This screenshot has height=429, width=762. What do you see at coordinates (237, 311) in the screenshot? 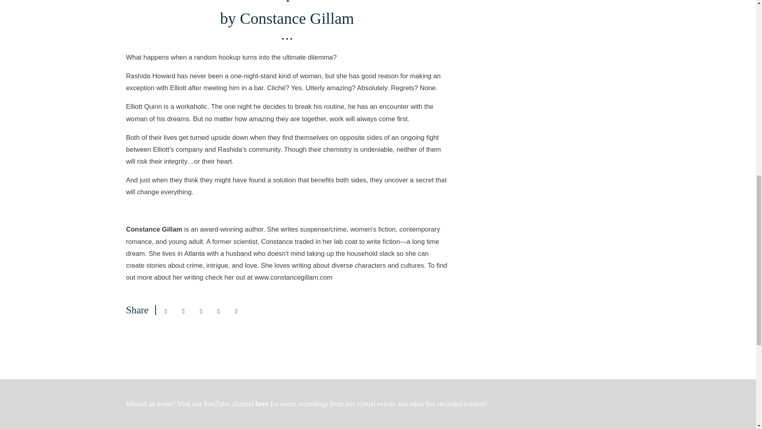
I see `Share on tumblr` at bounding box center [237, 311].